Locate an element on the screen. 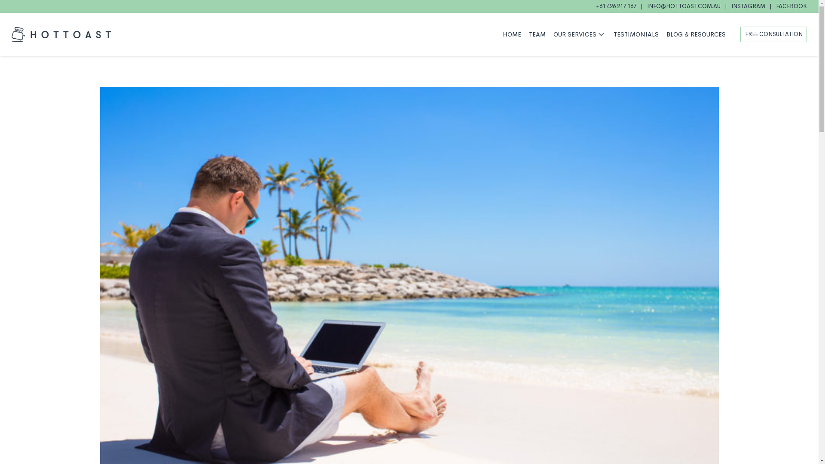  HOME is located at coordinates (512, 34).